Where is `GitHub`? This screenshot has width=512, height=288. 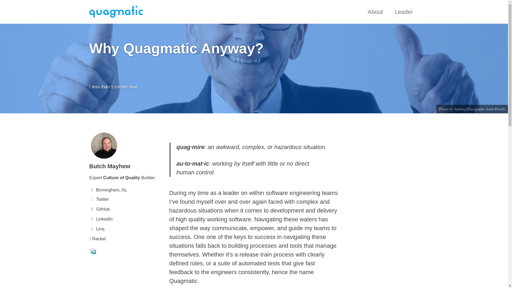
GitHub is located at coordinates (126, 209).